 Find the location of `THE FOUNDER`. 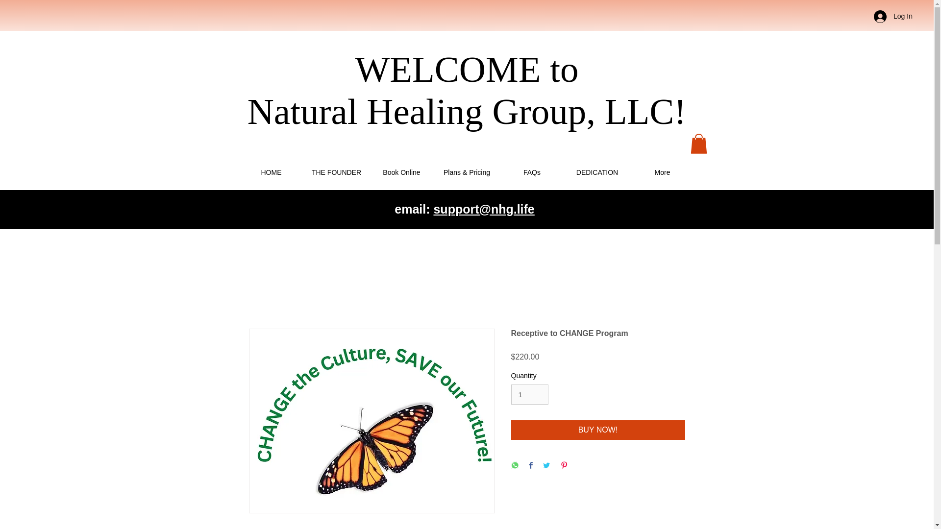

THE FOUNDER is located at coordinates (336, 172).